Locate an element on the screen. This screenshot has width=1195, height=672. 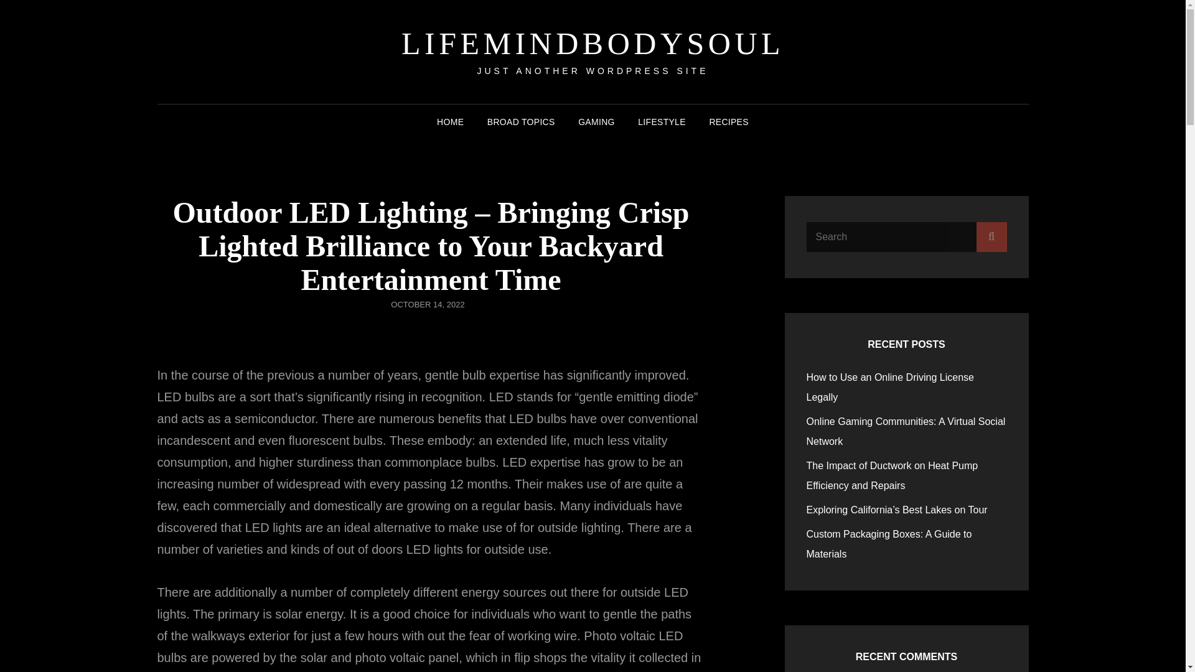
Online Gaming Communities: A Virtual Social Network is located at coordinates (906, 431).